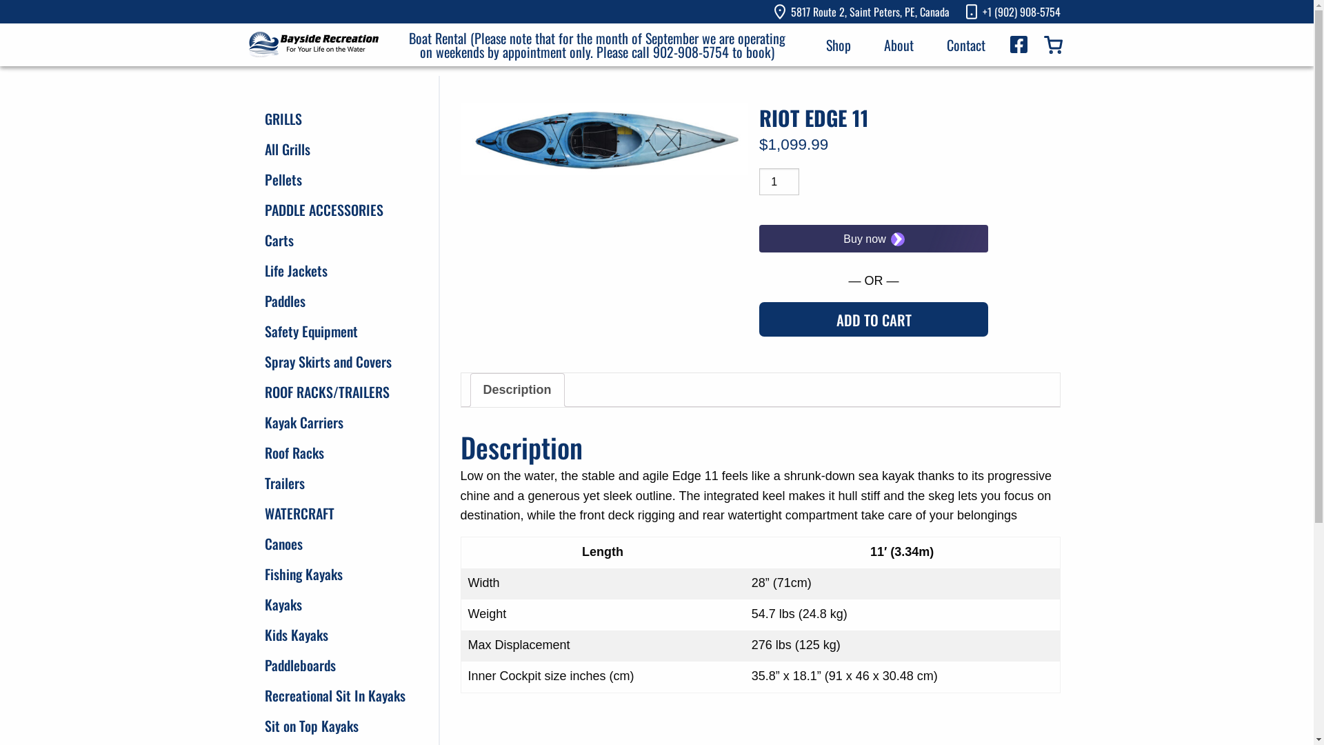  I want to click on Secure payment button frame, so click(874, 239).